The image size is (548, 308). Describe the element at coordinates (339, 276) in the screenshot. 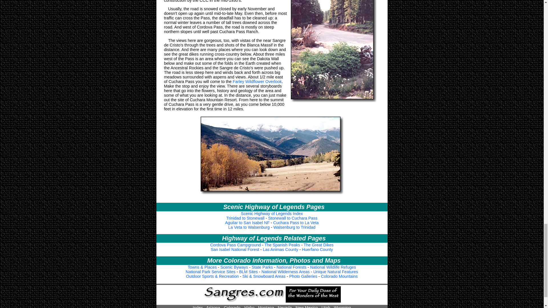

I see `Colorado Mountains` at that location.